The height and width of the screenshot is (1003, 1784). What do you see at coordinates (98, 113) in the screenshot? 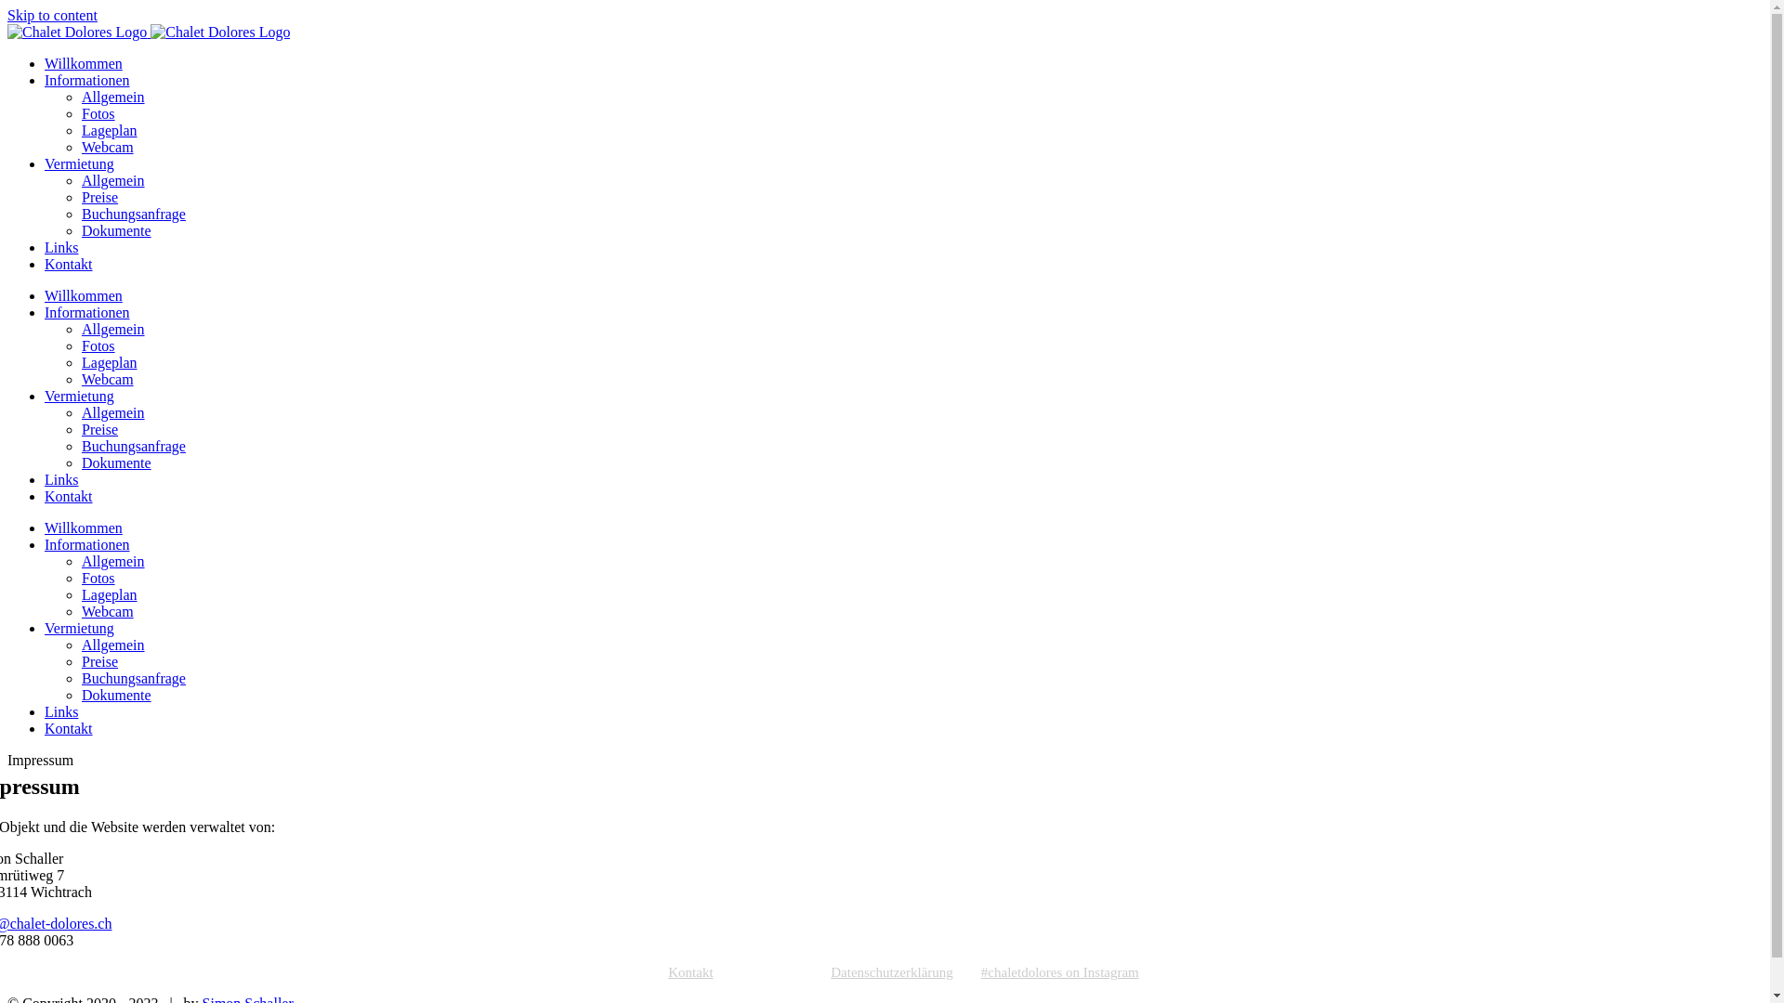
I see `Fotos` at bounding box center [98, 113].